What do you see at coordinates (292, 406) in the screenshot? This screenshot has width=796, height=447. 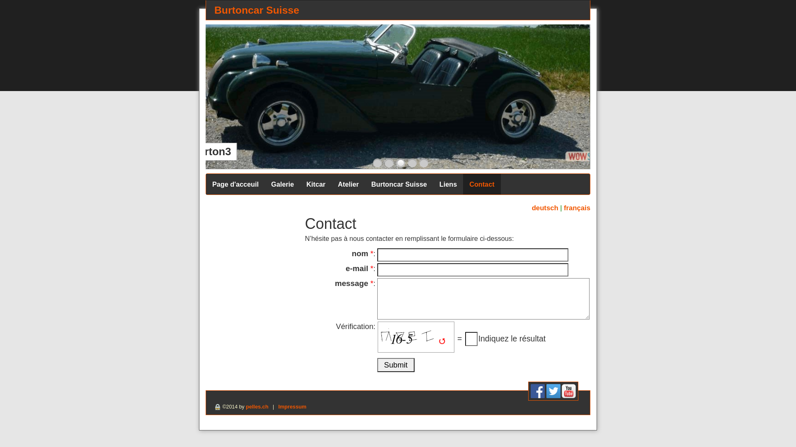 I see `Impressum` at bounding box center [292, 406].